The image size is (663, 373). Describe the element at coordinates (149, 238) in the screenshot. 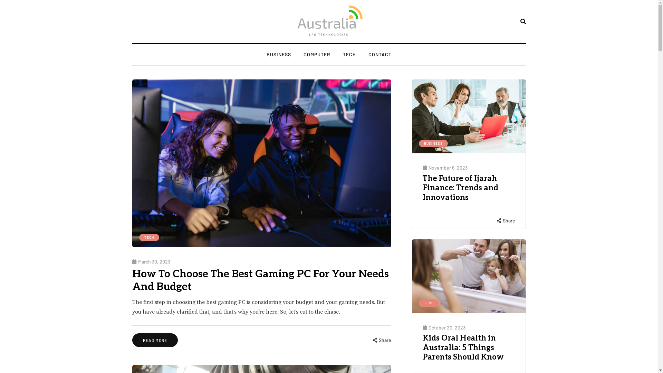

I see `TECH` at that location.